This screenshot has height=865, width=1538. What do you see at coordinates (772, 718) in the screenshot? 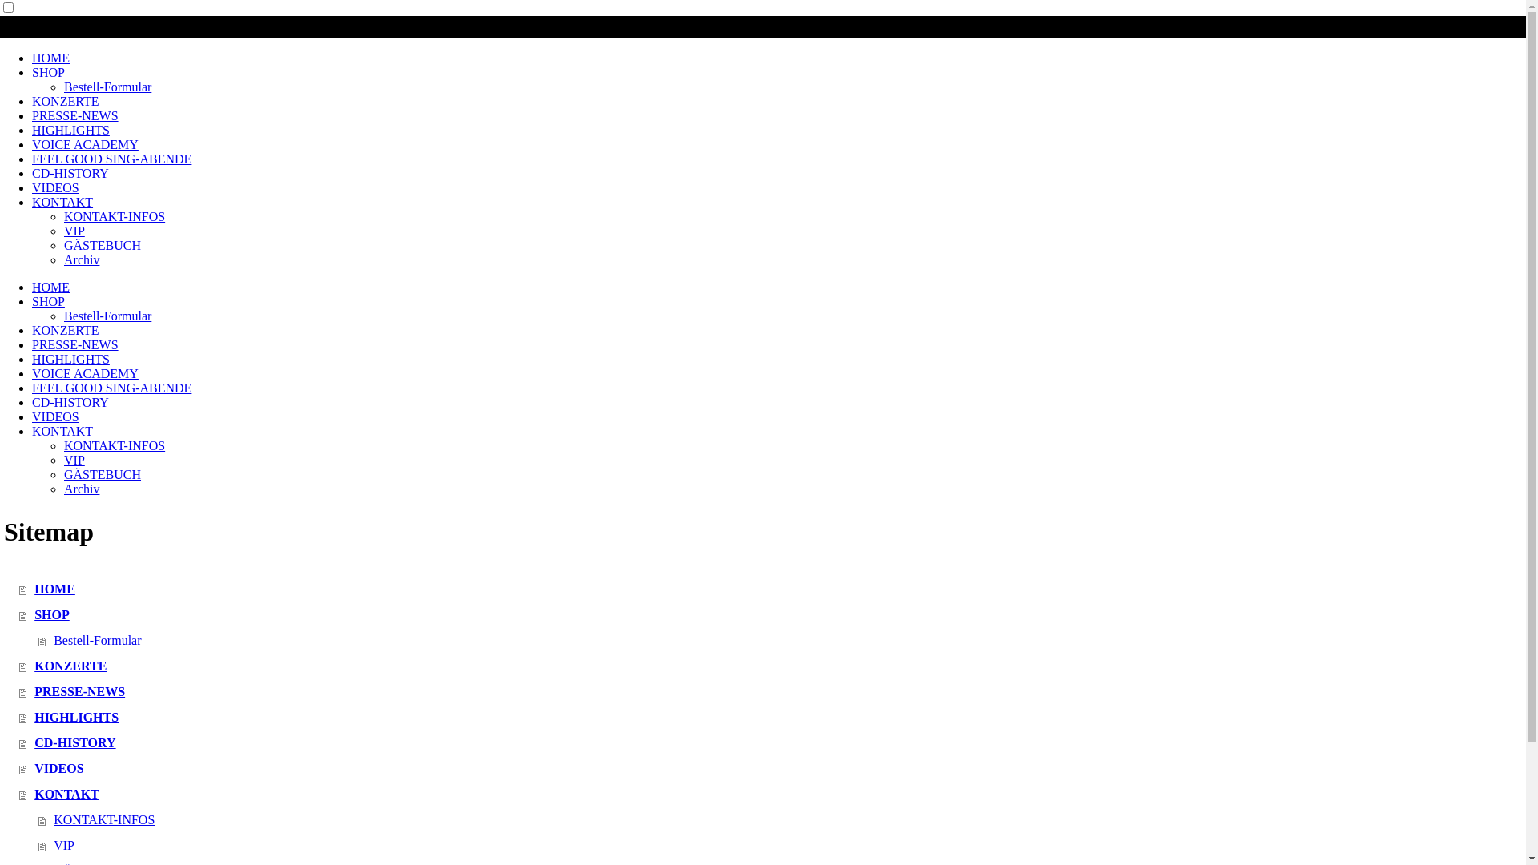
I see `HIGHLIGHTS` at bounding box center [772, 718].